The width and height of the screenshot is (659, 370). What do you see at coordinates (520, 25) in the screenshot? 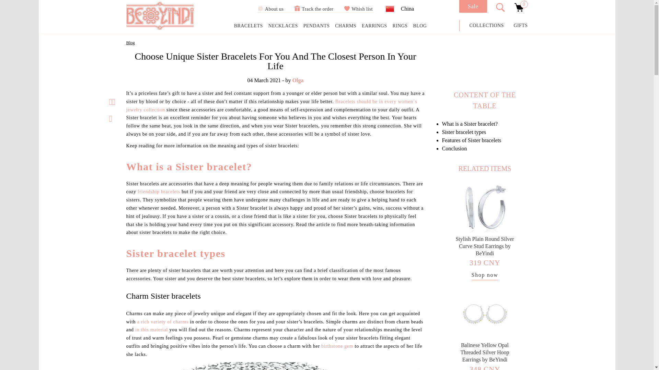
I see `GIFTS` at bounding box center [520, 25].